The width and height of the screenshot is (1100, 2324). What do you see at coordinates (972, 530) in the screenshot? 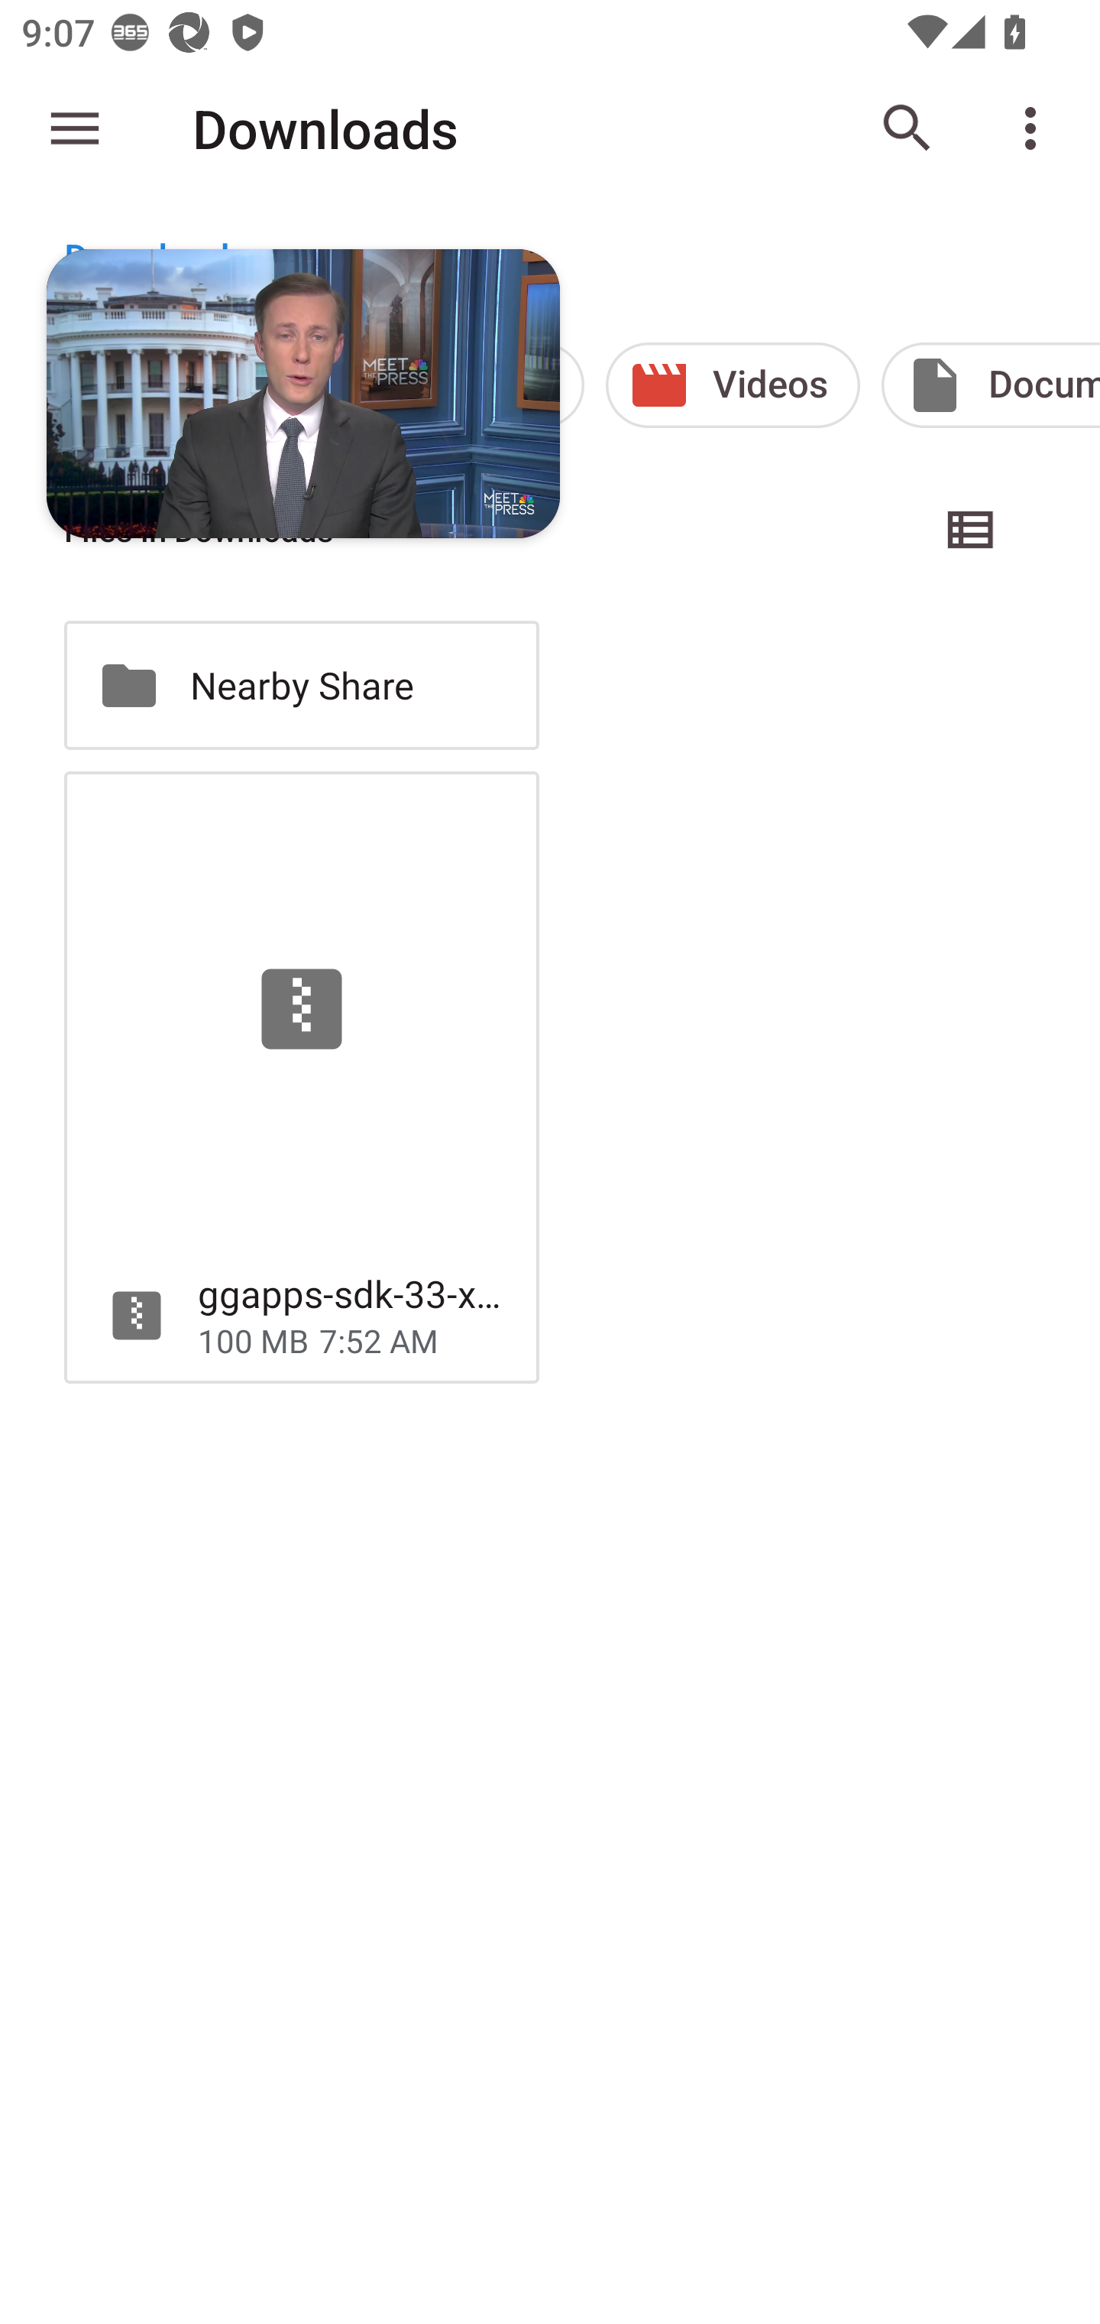
I see `List view` at bounding box center [972, 530].